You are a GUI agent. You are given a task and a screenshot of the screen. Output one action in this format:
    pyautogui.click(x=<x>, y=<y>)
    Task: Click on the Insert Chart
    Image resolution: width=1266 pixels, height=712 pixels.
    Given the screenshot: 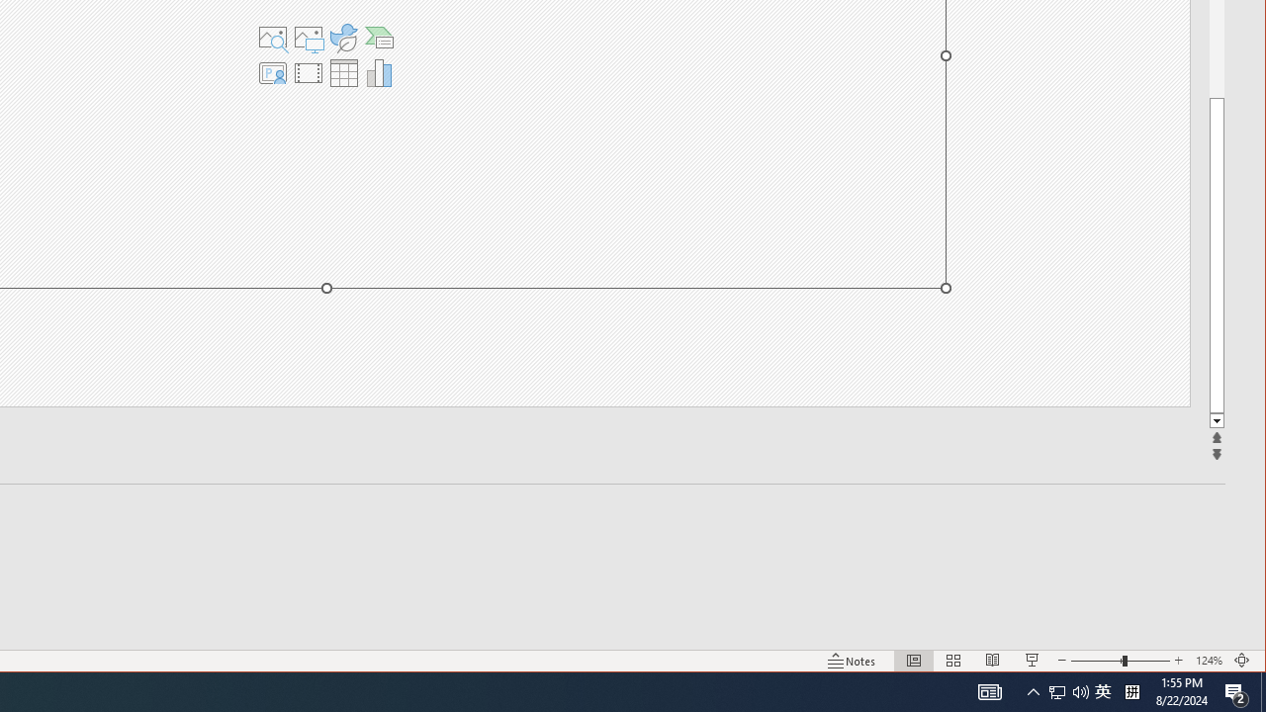 What is the action you would take?
    pyautogui.click(x=380, y=73)
    